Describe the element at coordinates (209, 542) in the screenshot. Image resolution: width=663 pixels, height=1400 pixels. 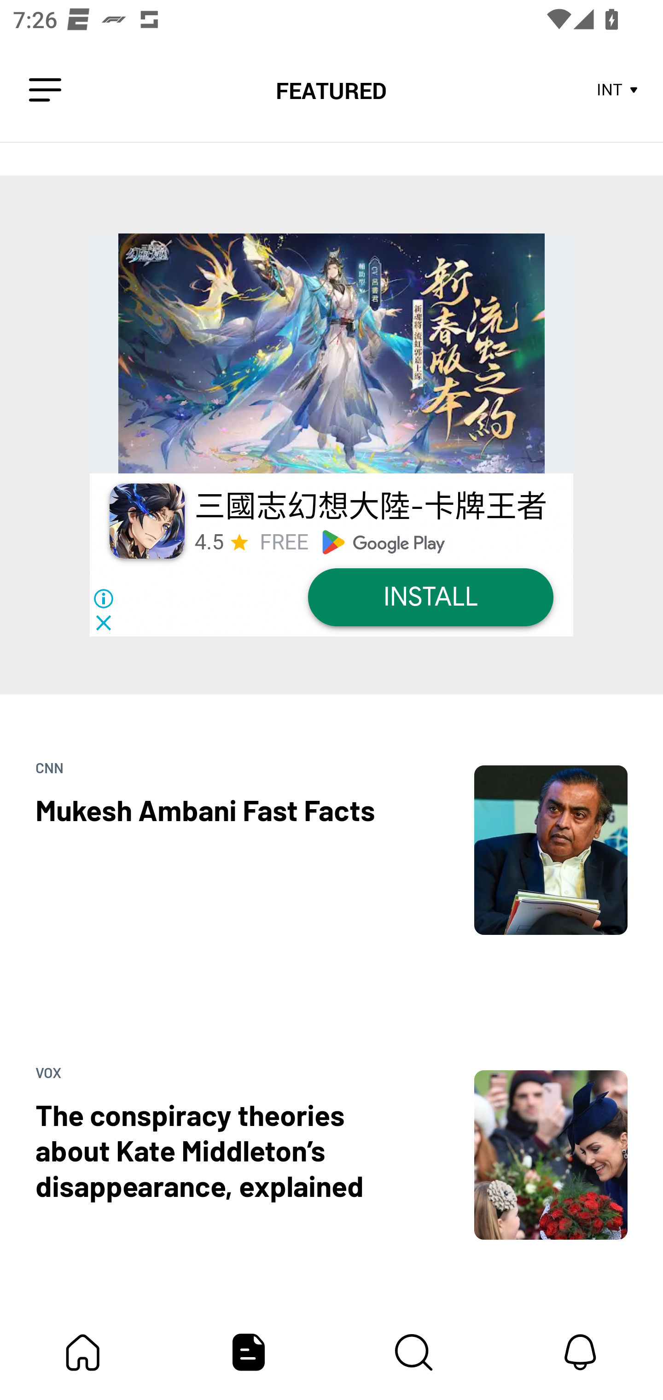
I see `4.5` at that location.